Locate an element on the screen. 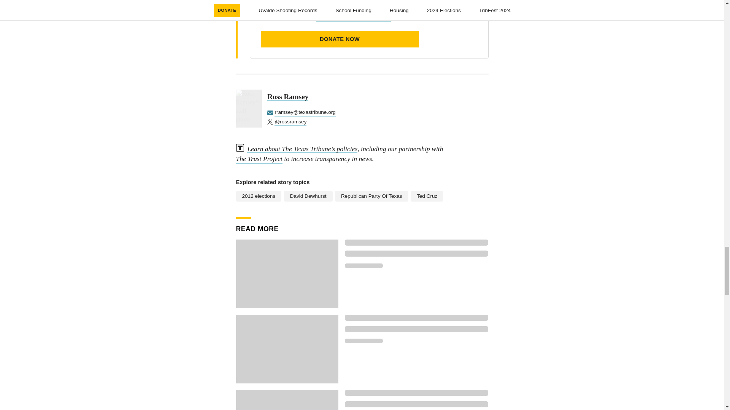  Loading indicator is located at coordinates (416, 393).